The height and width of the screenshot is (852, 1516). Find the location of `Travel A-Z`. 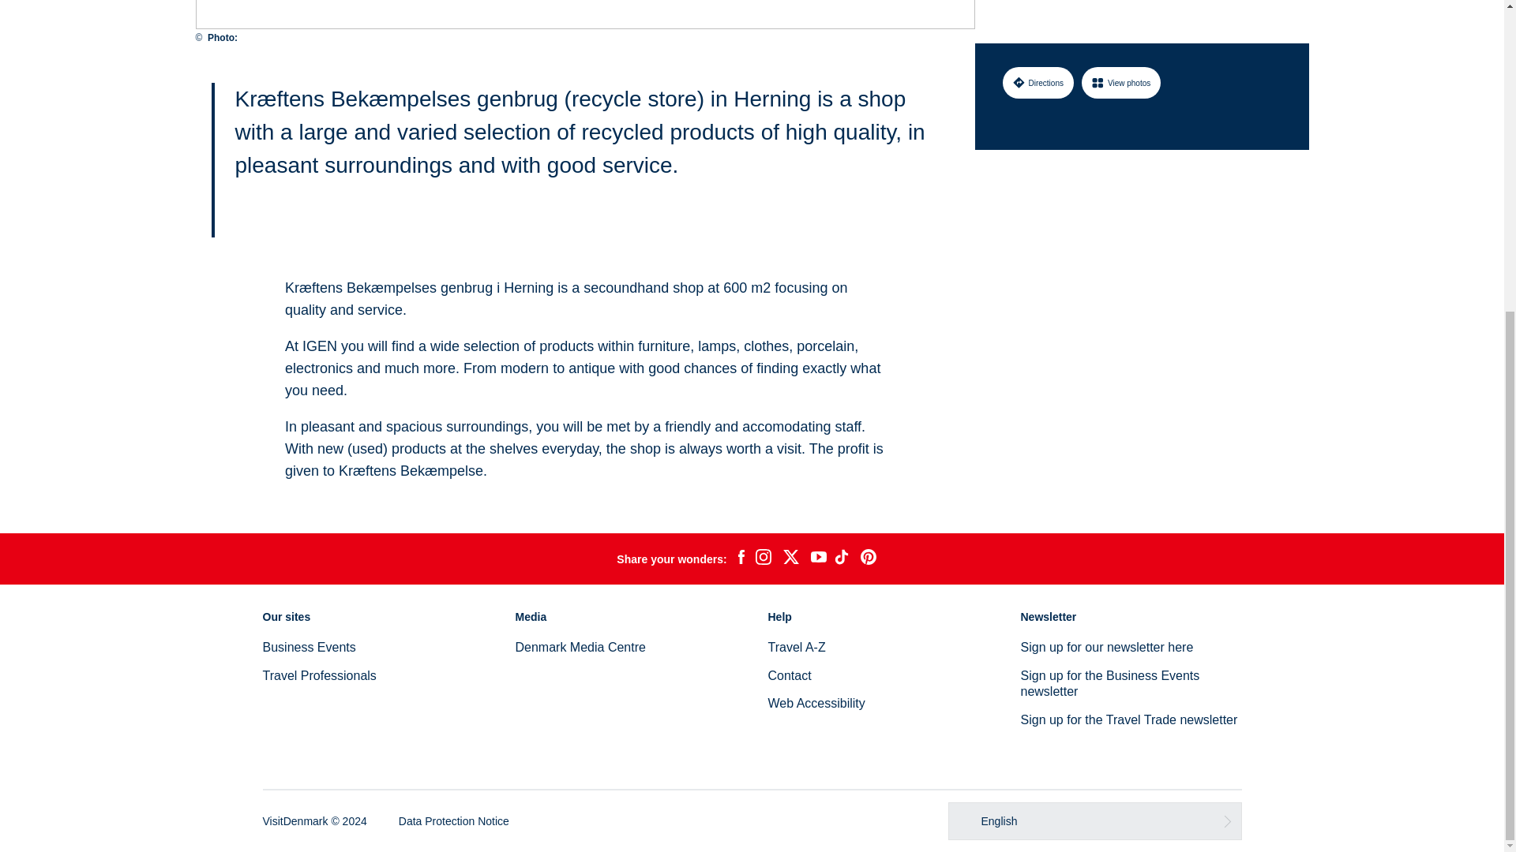

Travel A-Z is located at coordinates (796, 647).